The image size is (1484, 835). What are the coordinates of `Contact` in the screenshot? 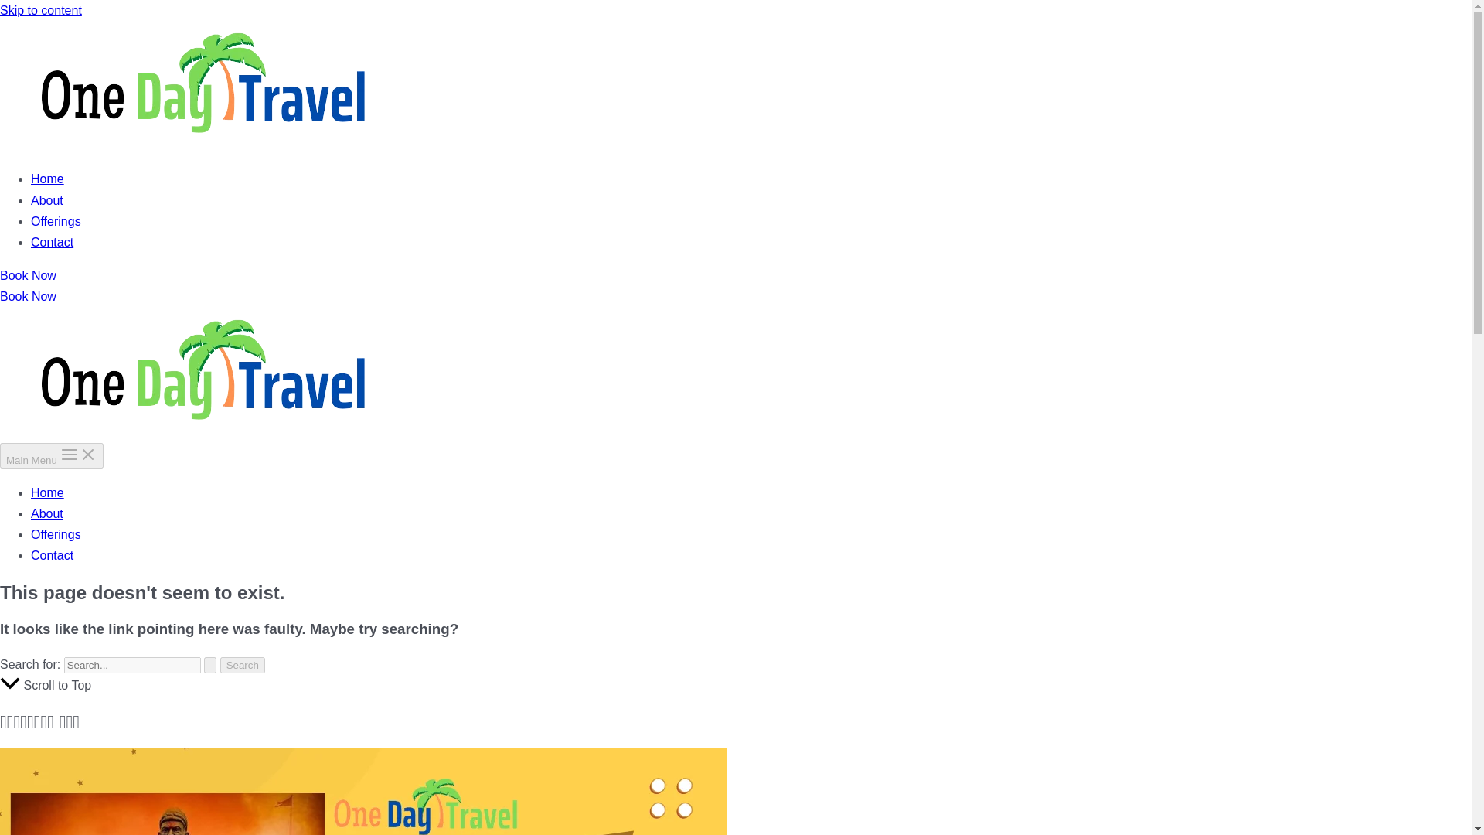 It's located at (52, 555).